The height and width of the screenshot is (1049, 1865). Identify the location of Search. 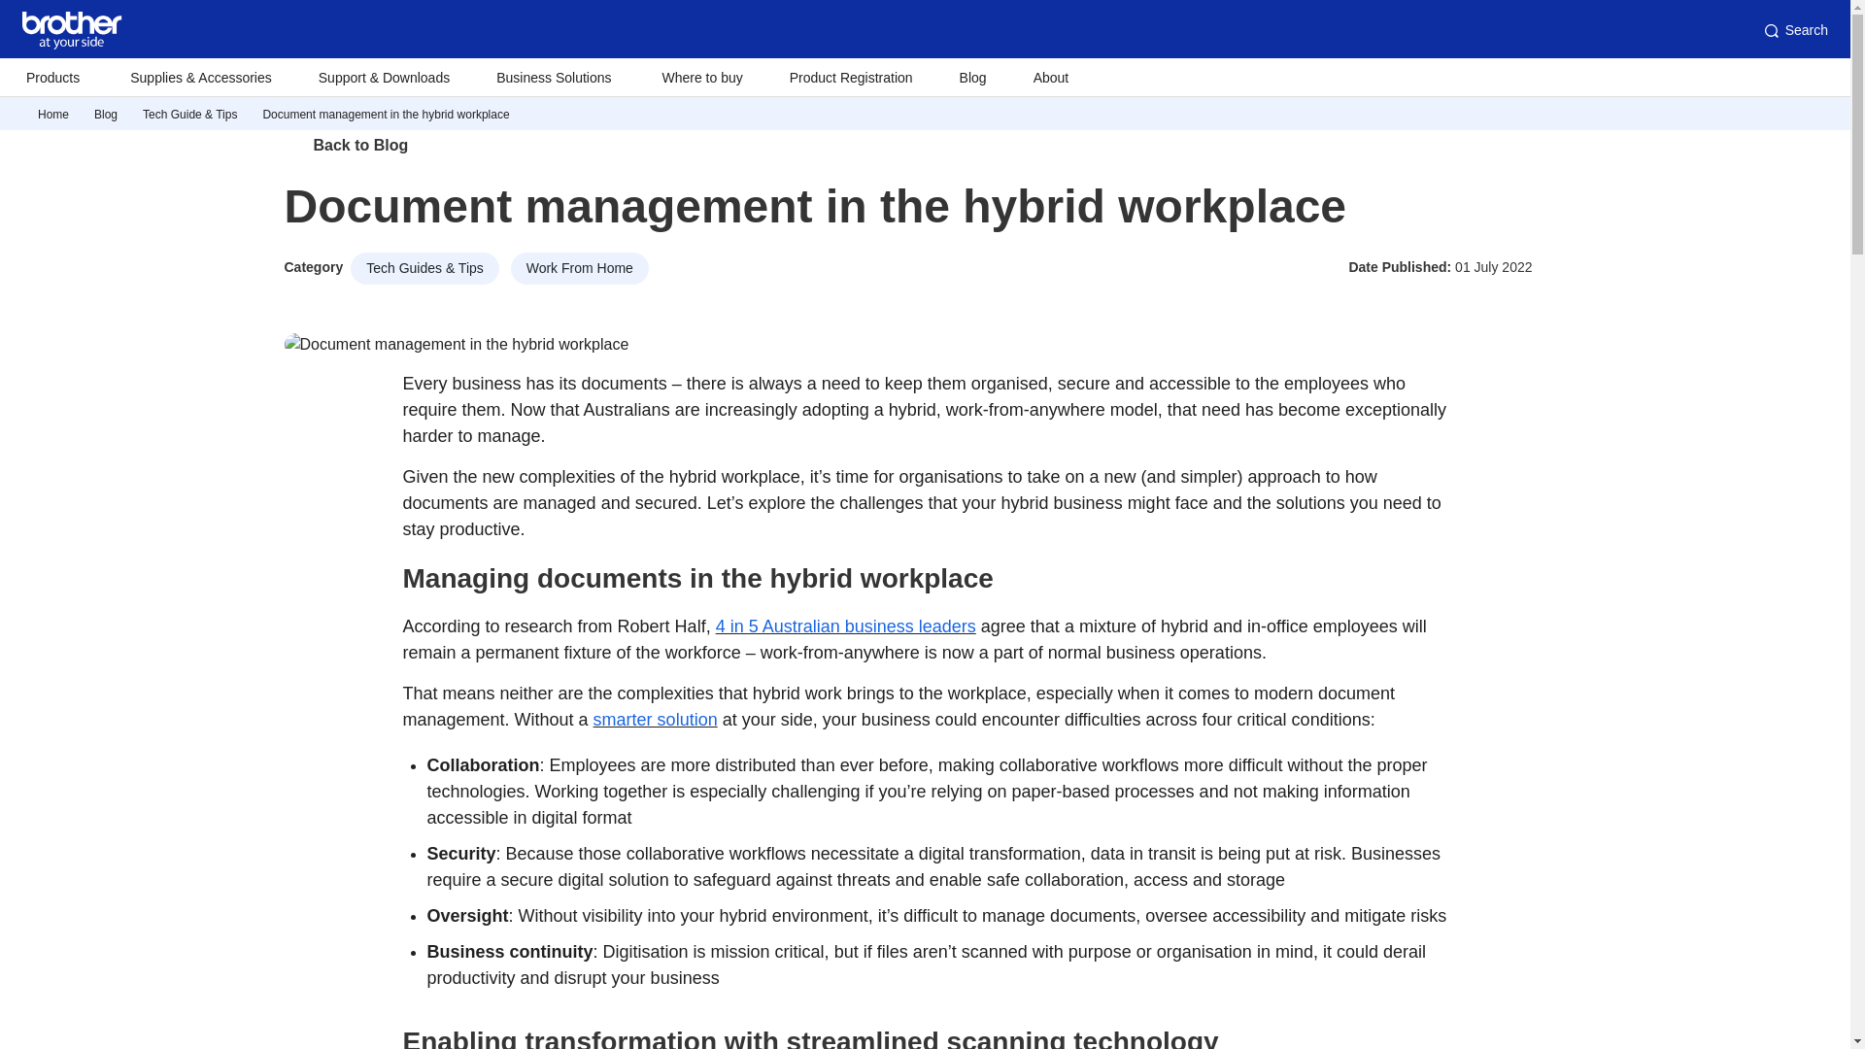
(1795, 30).